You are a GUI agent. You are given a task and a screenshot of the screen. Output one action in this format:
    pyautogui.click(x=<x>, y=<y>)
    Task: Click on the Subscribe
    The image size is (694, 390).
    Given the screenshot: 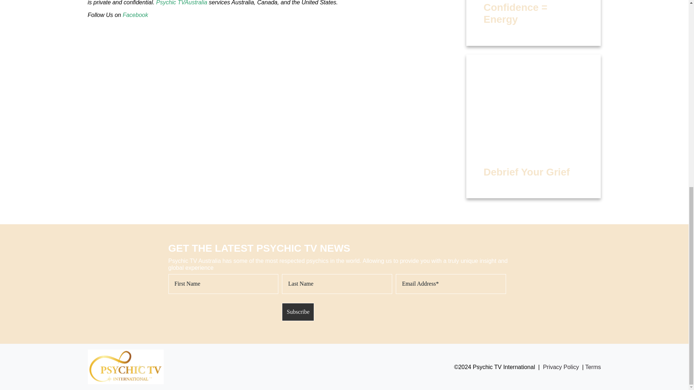 What is the action you would take?
    pyautogui.click(x=298, y=312)
    